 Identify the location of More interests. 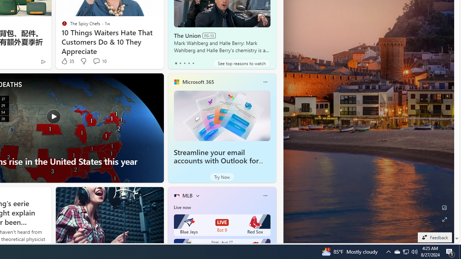
(197, 196).